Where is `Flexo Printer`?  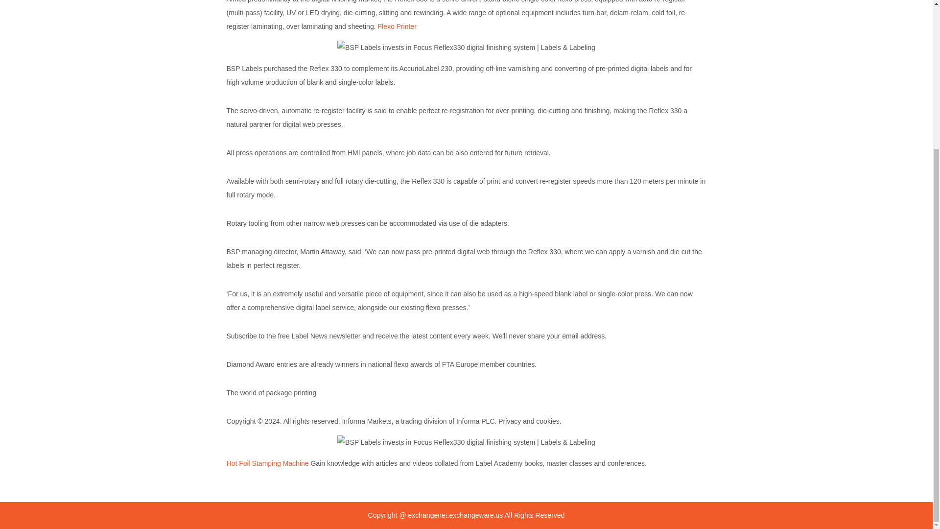 Flexo Printer is located at coordinates (397, 26).